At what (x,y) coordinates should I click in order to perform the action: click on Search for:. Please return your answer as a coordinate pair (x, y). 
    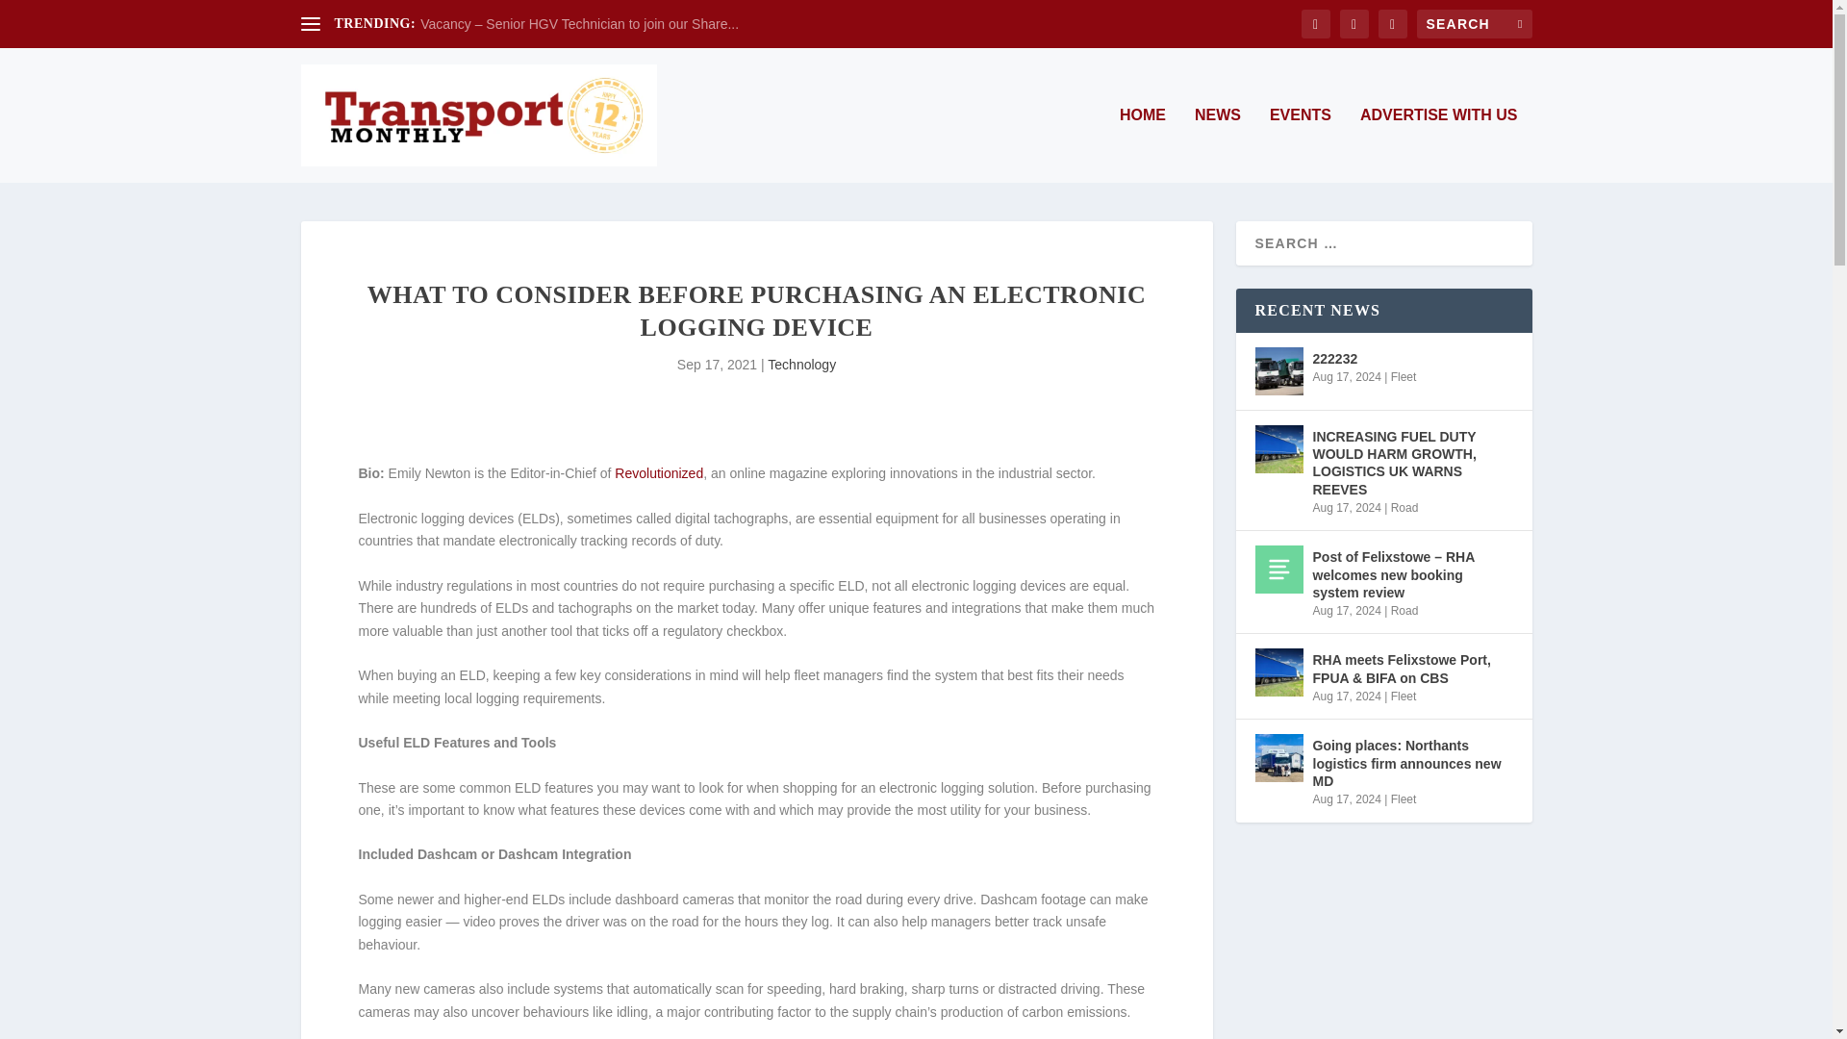
    Looking at the image, I should click on (1474, 23).